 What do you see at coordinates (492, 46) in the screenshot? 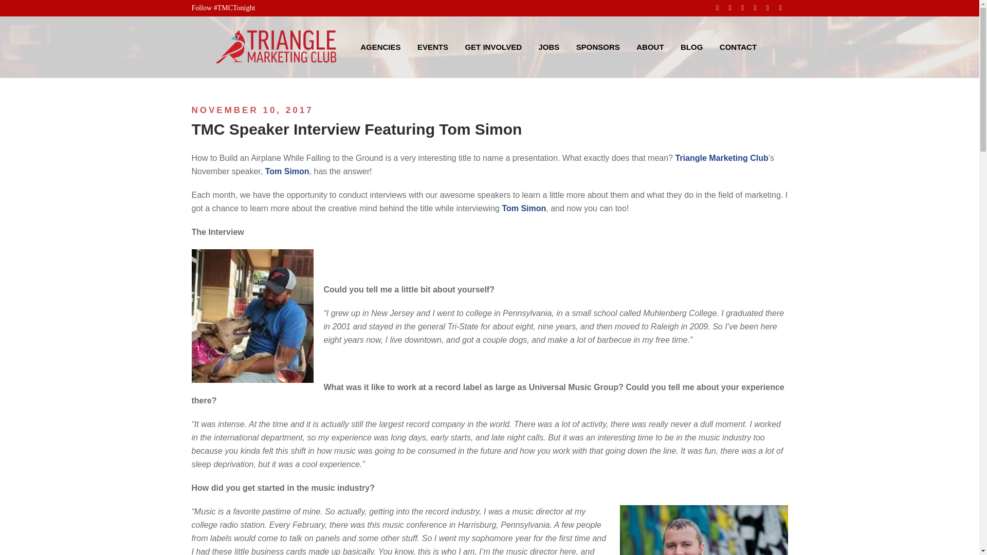
I see `GET INVOLVED` at bounding box center [492, 46].